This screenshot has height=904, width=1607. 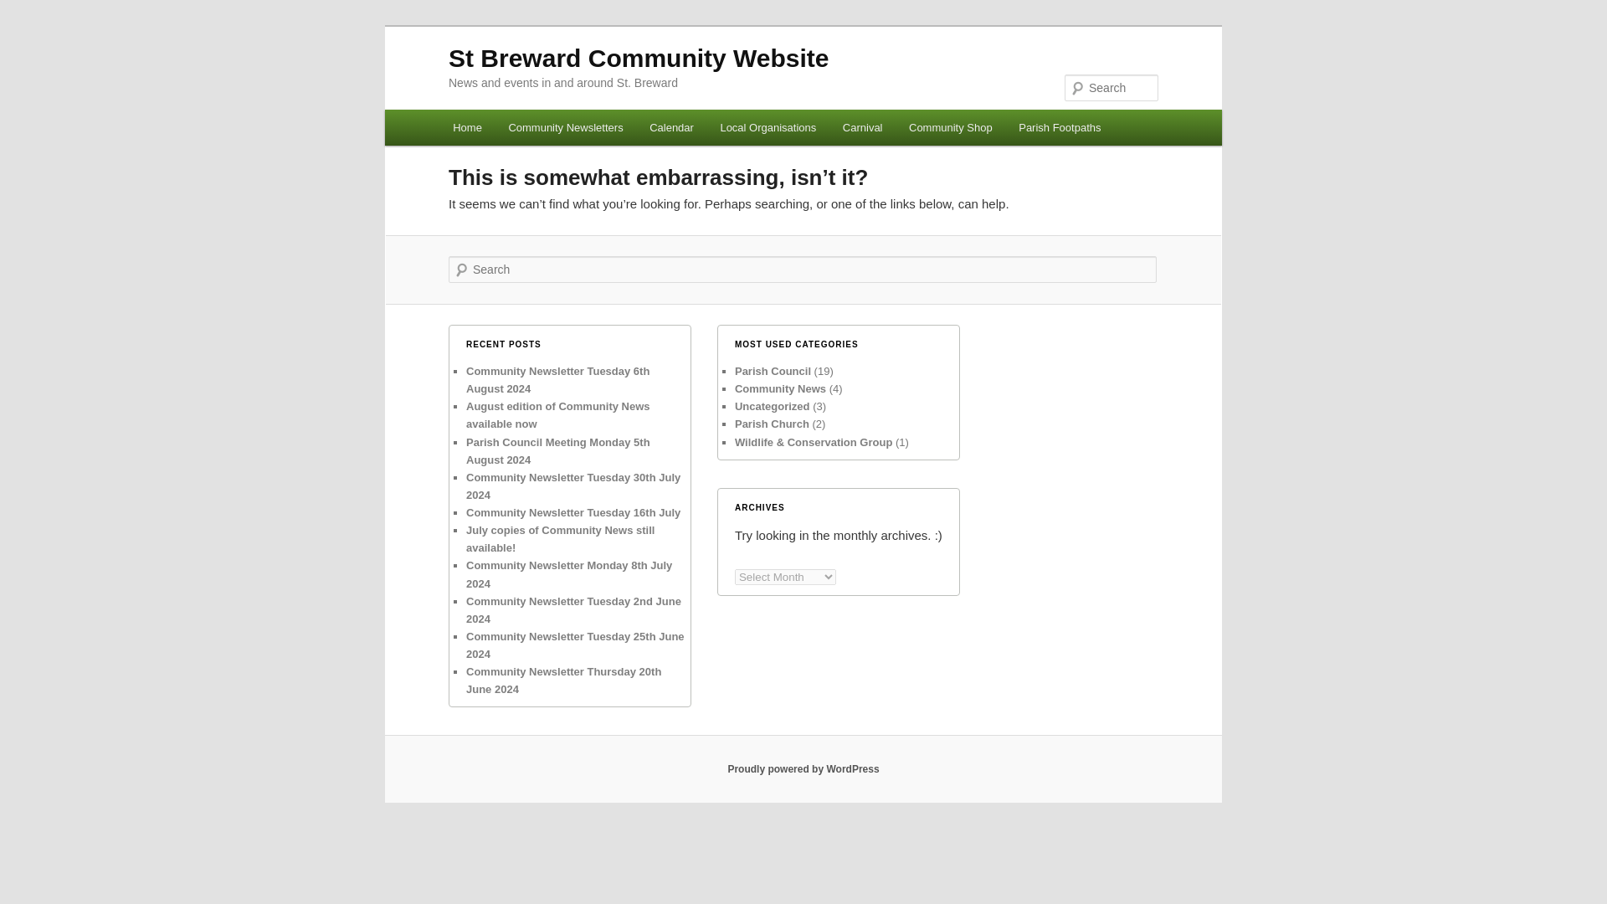 I want to click on August edition of Community News available now, so click(x=557, y=415).